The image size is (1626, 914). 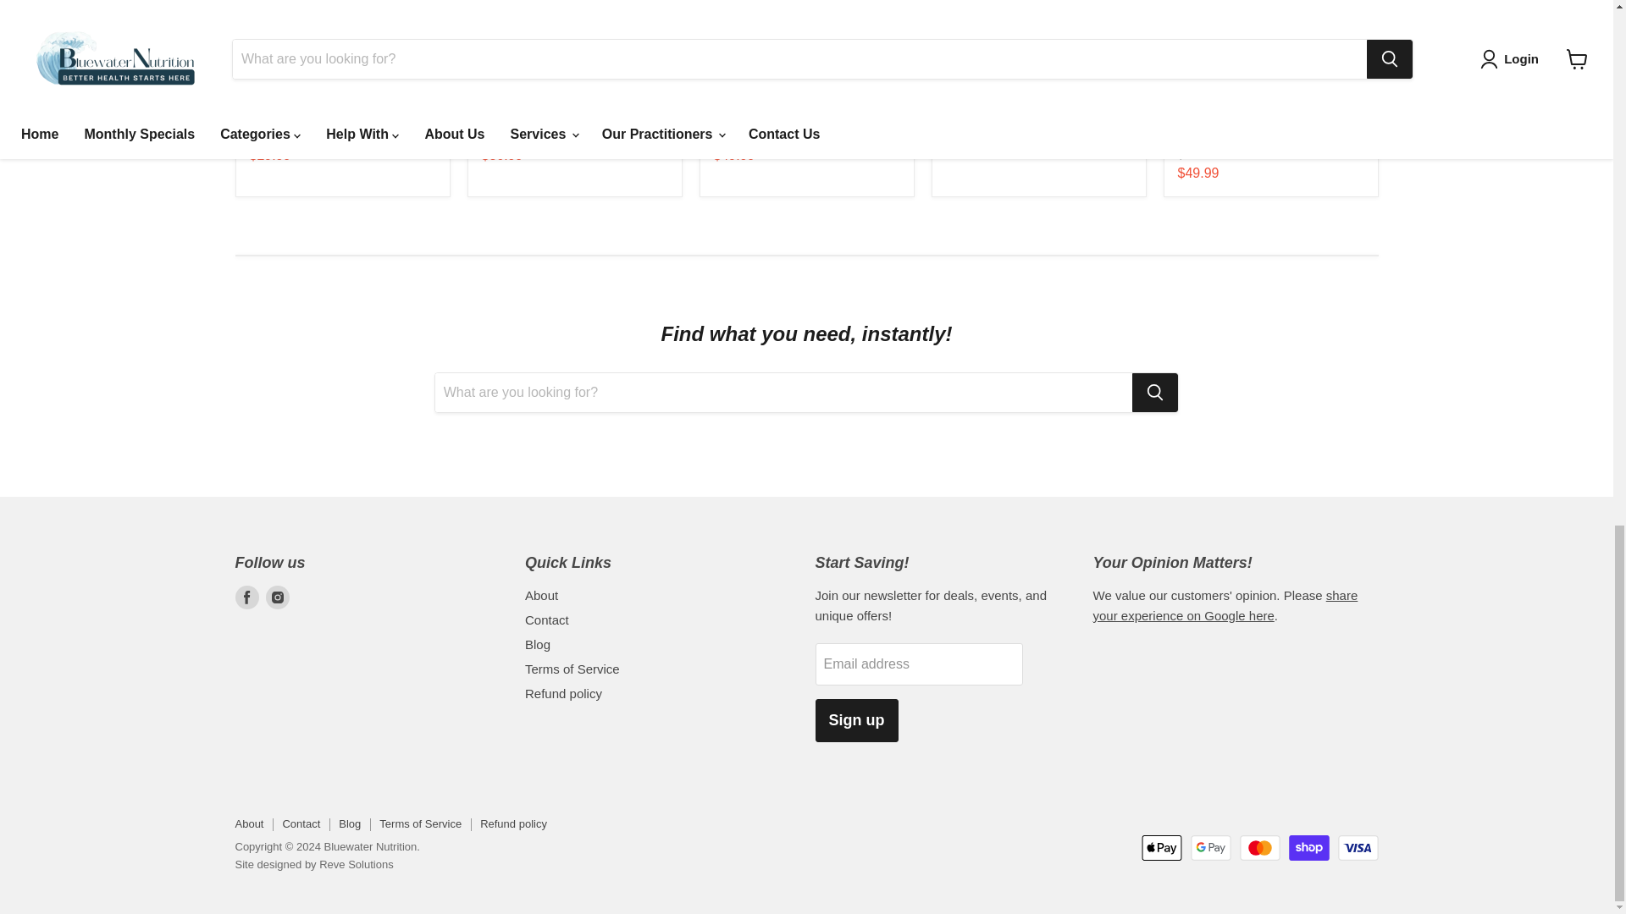 What do you see at coordinates (1260, 848) in the screenshot?
I see `Mastercard` at bounding box center [1260, 848].